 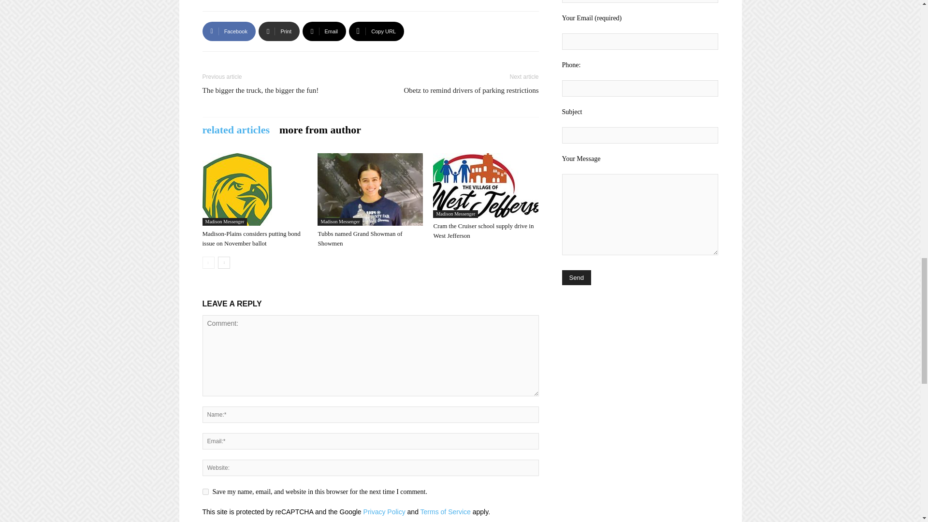 I want to click on Print, so click(x=279, y=31).